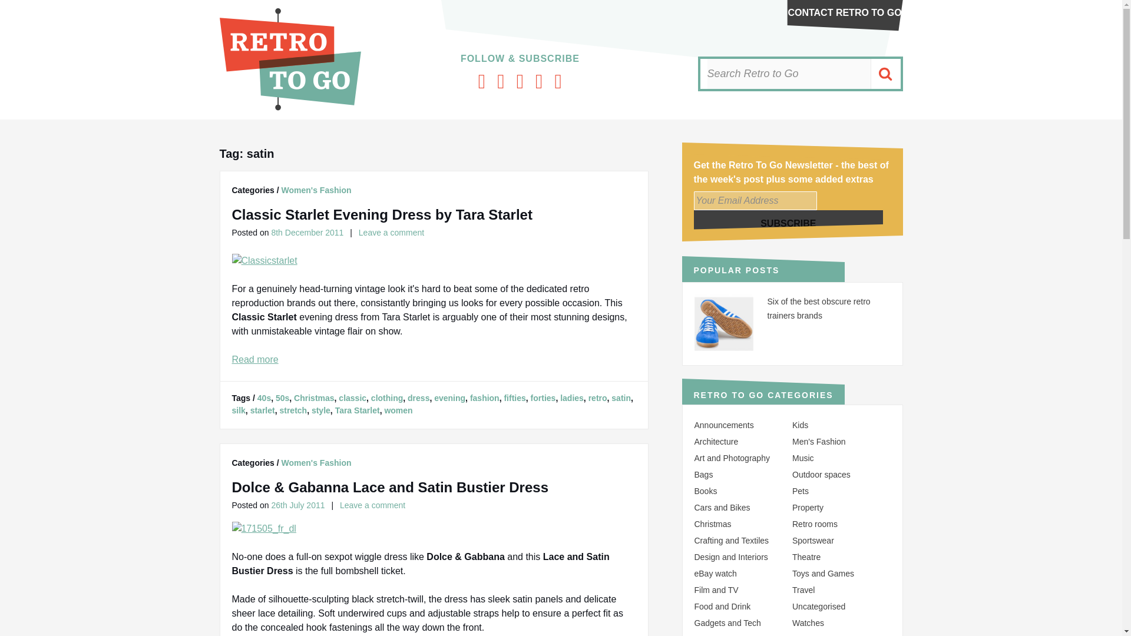  I want to click on fifties, so click(514, 398).